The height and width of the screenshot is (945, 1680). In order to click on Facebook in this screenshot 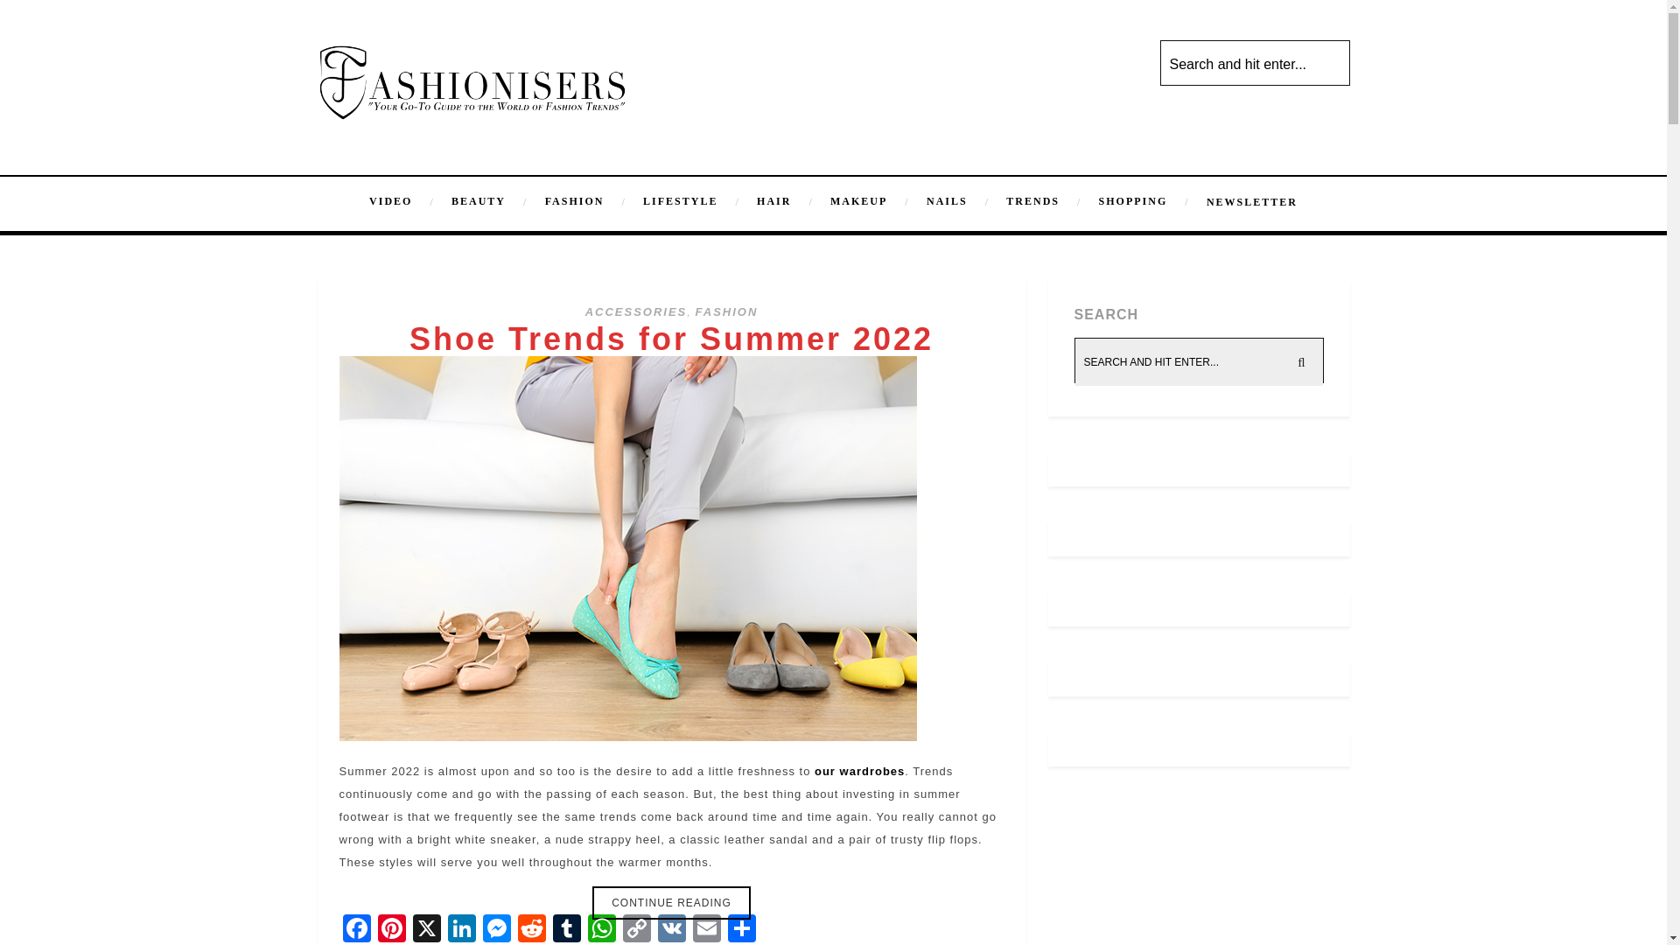, I will do `click(357, 929)`.